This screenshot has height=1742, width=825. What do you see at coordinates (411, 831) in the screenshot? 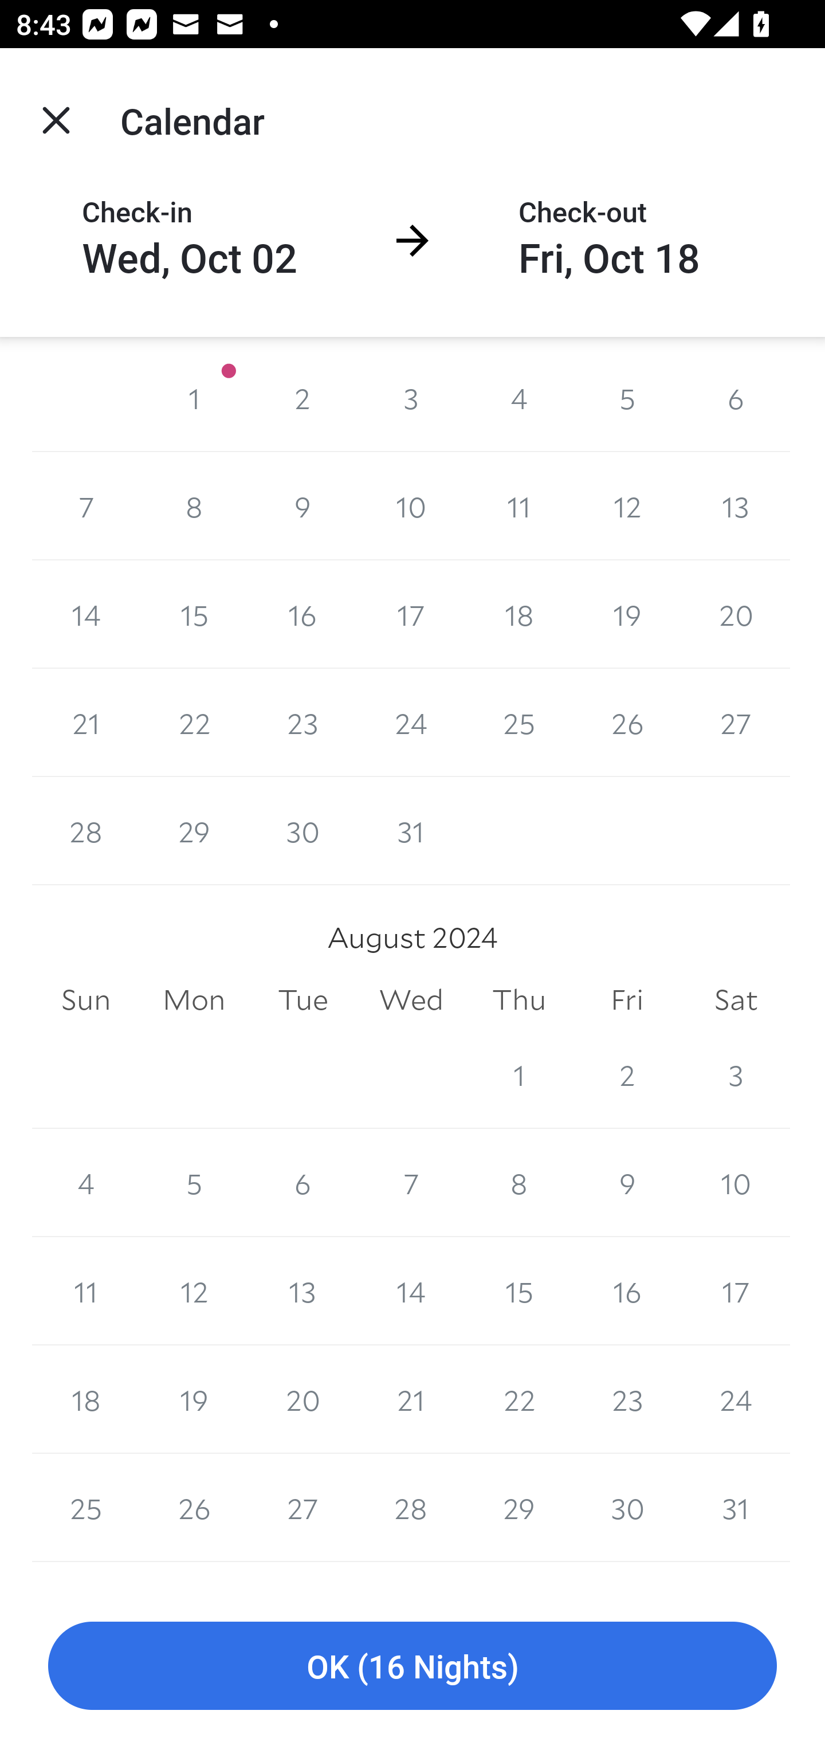
I see `31 31 July 2024` at bounding box center [411, 831].